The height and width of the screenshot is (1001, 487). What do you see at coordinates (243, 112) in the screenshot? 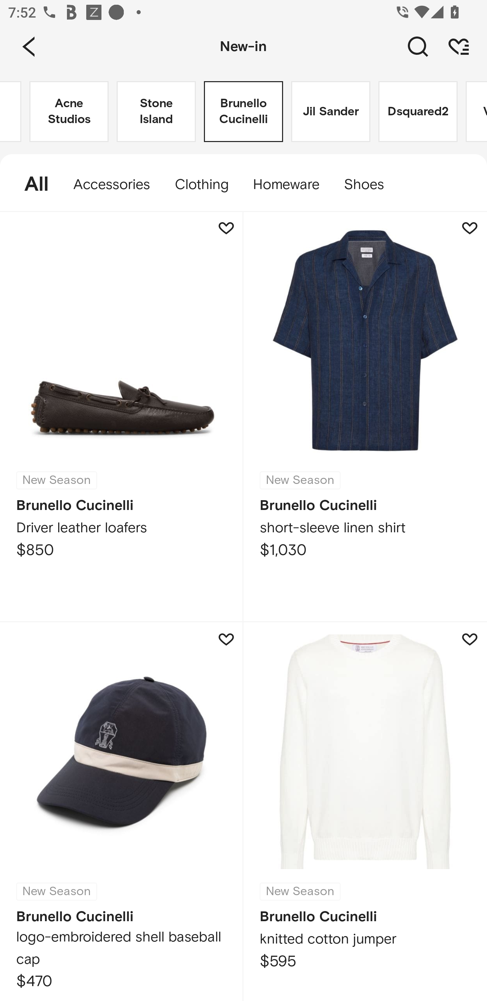
I see `Brunello Cucinelli` at bounding box center [243, 112].